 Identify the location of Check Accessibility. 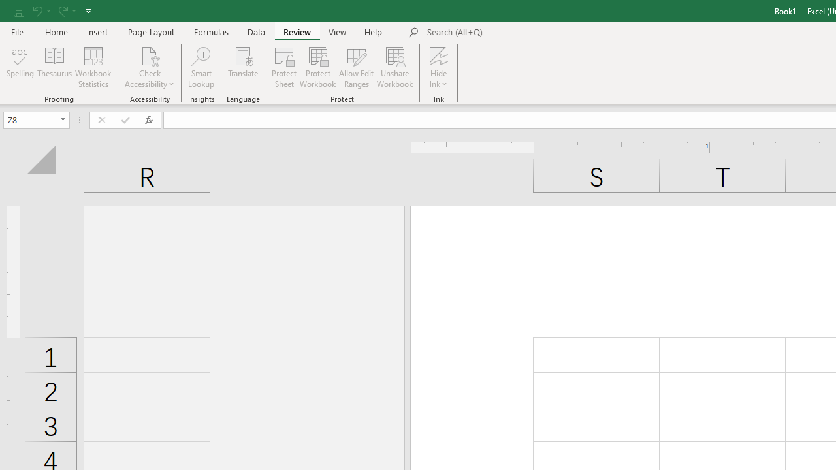
(150, 55).